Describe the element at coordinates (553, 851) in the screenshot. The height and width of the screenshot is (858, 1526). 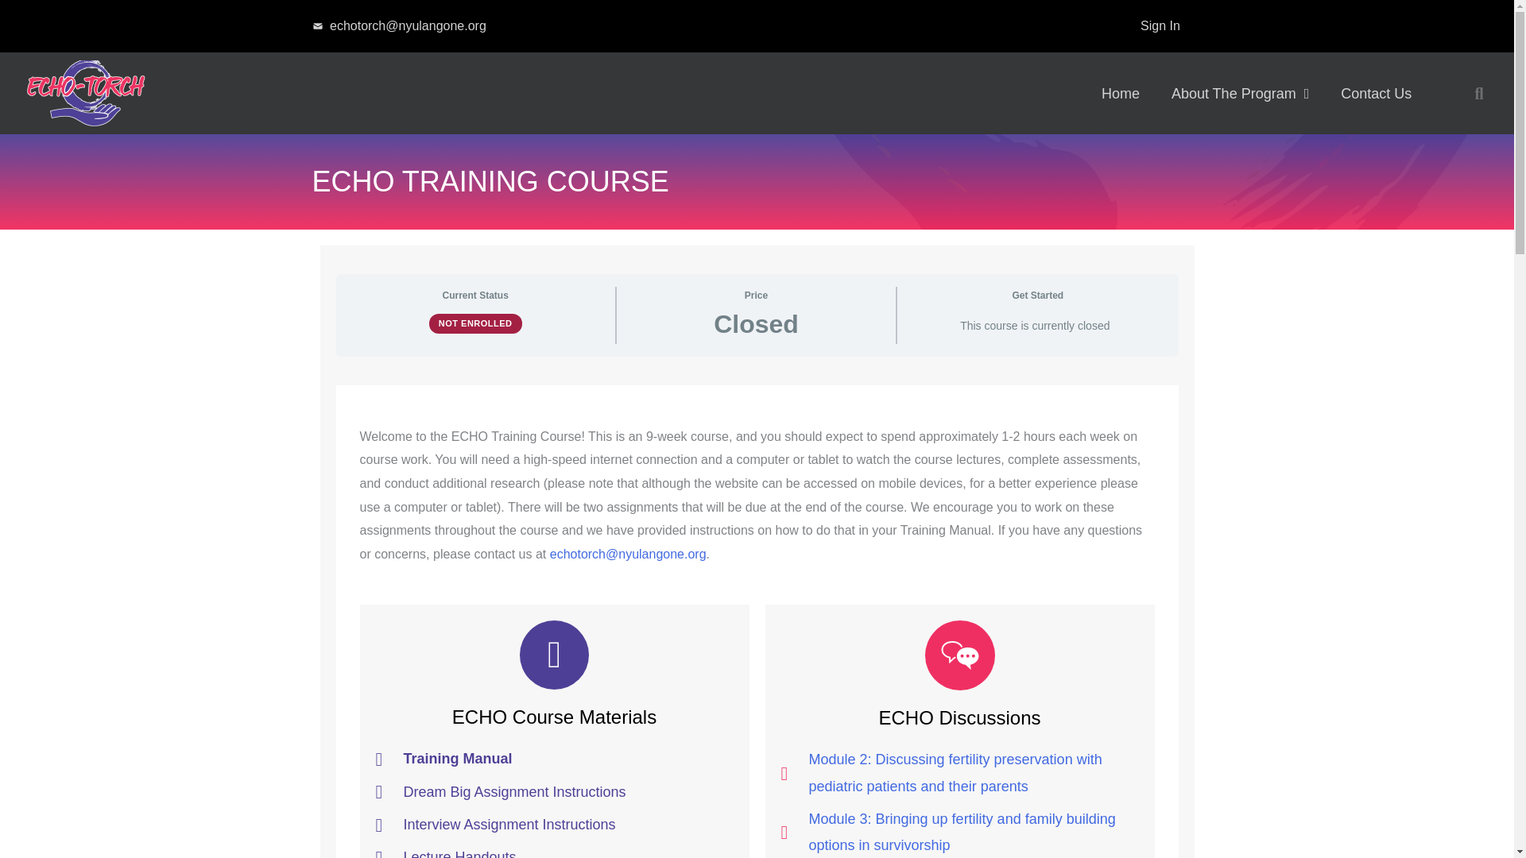
I see `Lecture Handouts` at that location.